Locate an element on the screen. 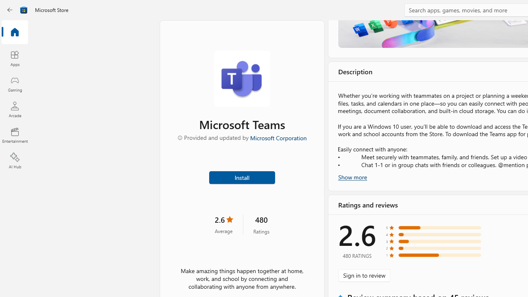  Microsoft Corporation is located at coordinates (278, 137).